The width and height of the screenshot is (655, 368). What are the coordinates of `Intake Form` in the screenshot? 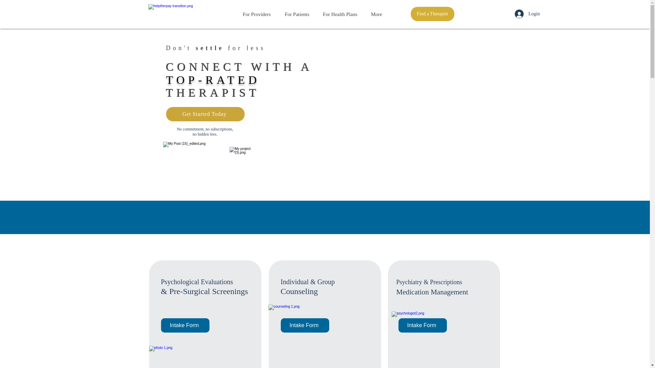 It's located at (304, 325).